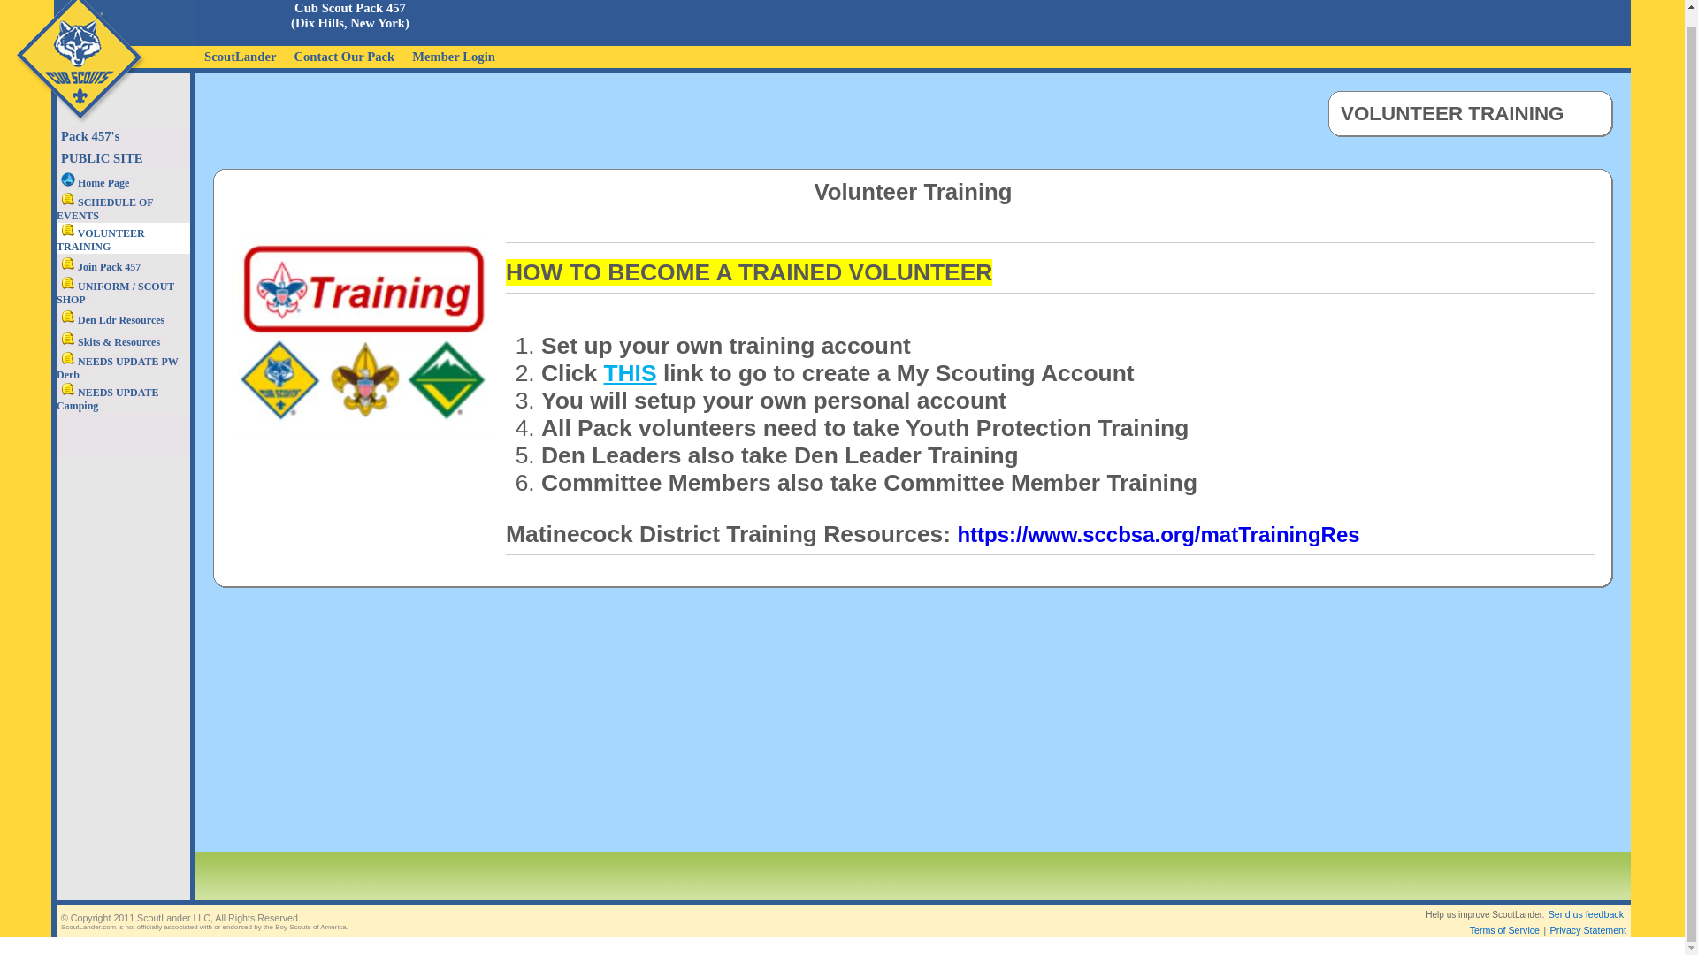 Image resolution: width=1698 pixels, height=955 pixels. What do you see at coordinates (1588, 930) in the screenshot?
I see `Privacy Statement` at bounding box center [1588, 930].